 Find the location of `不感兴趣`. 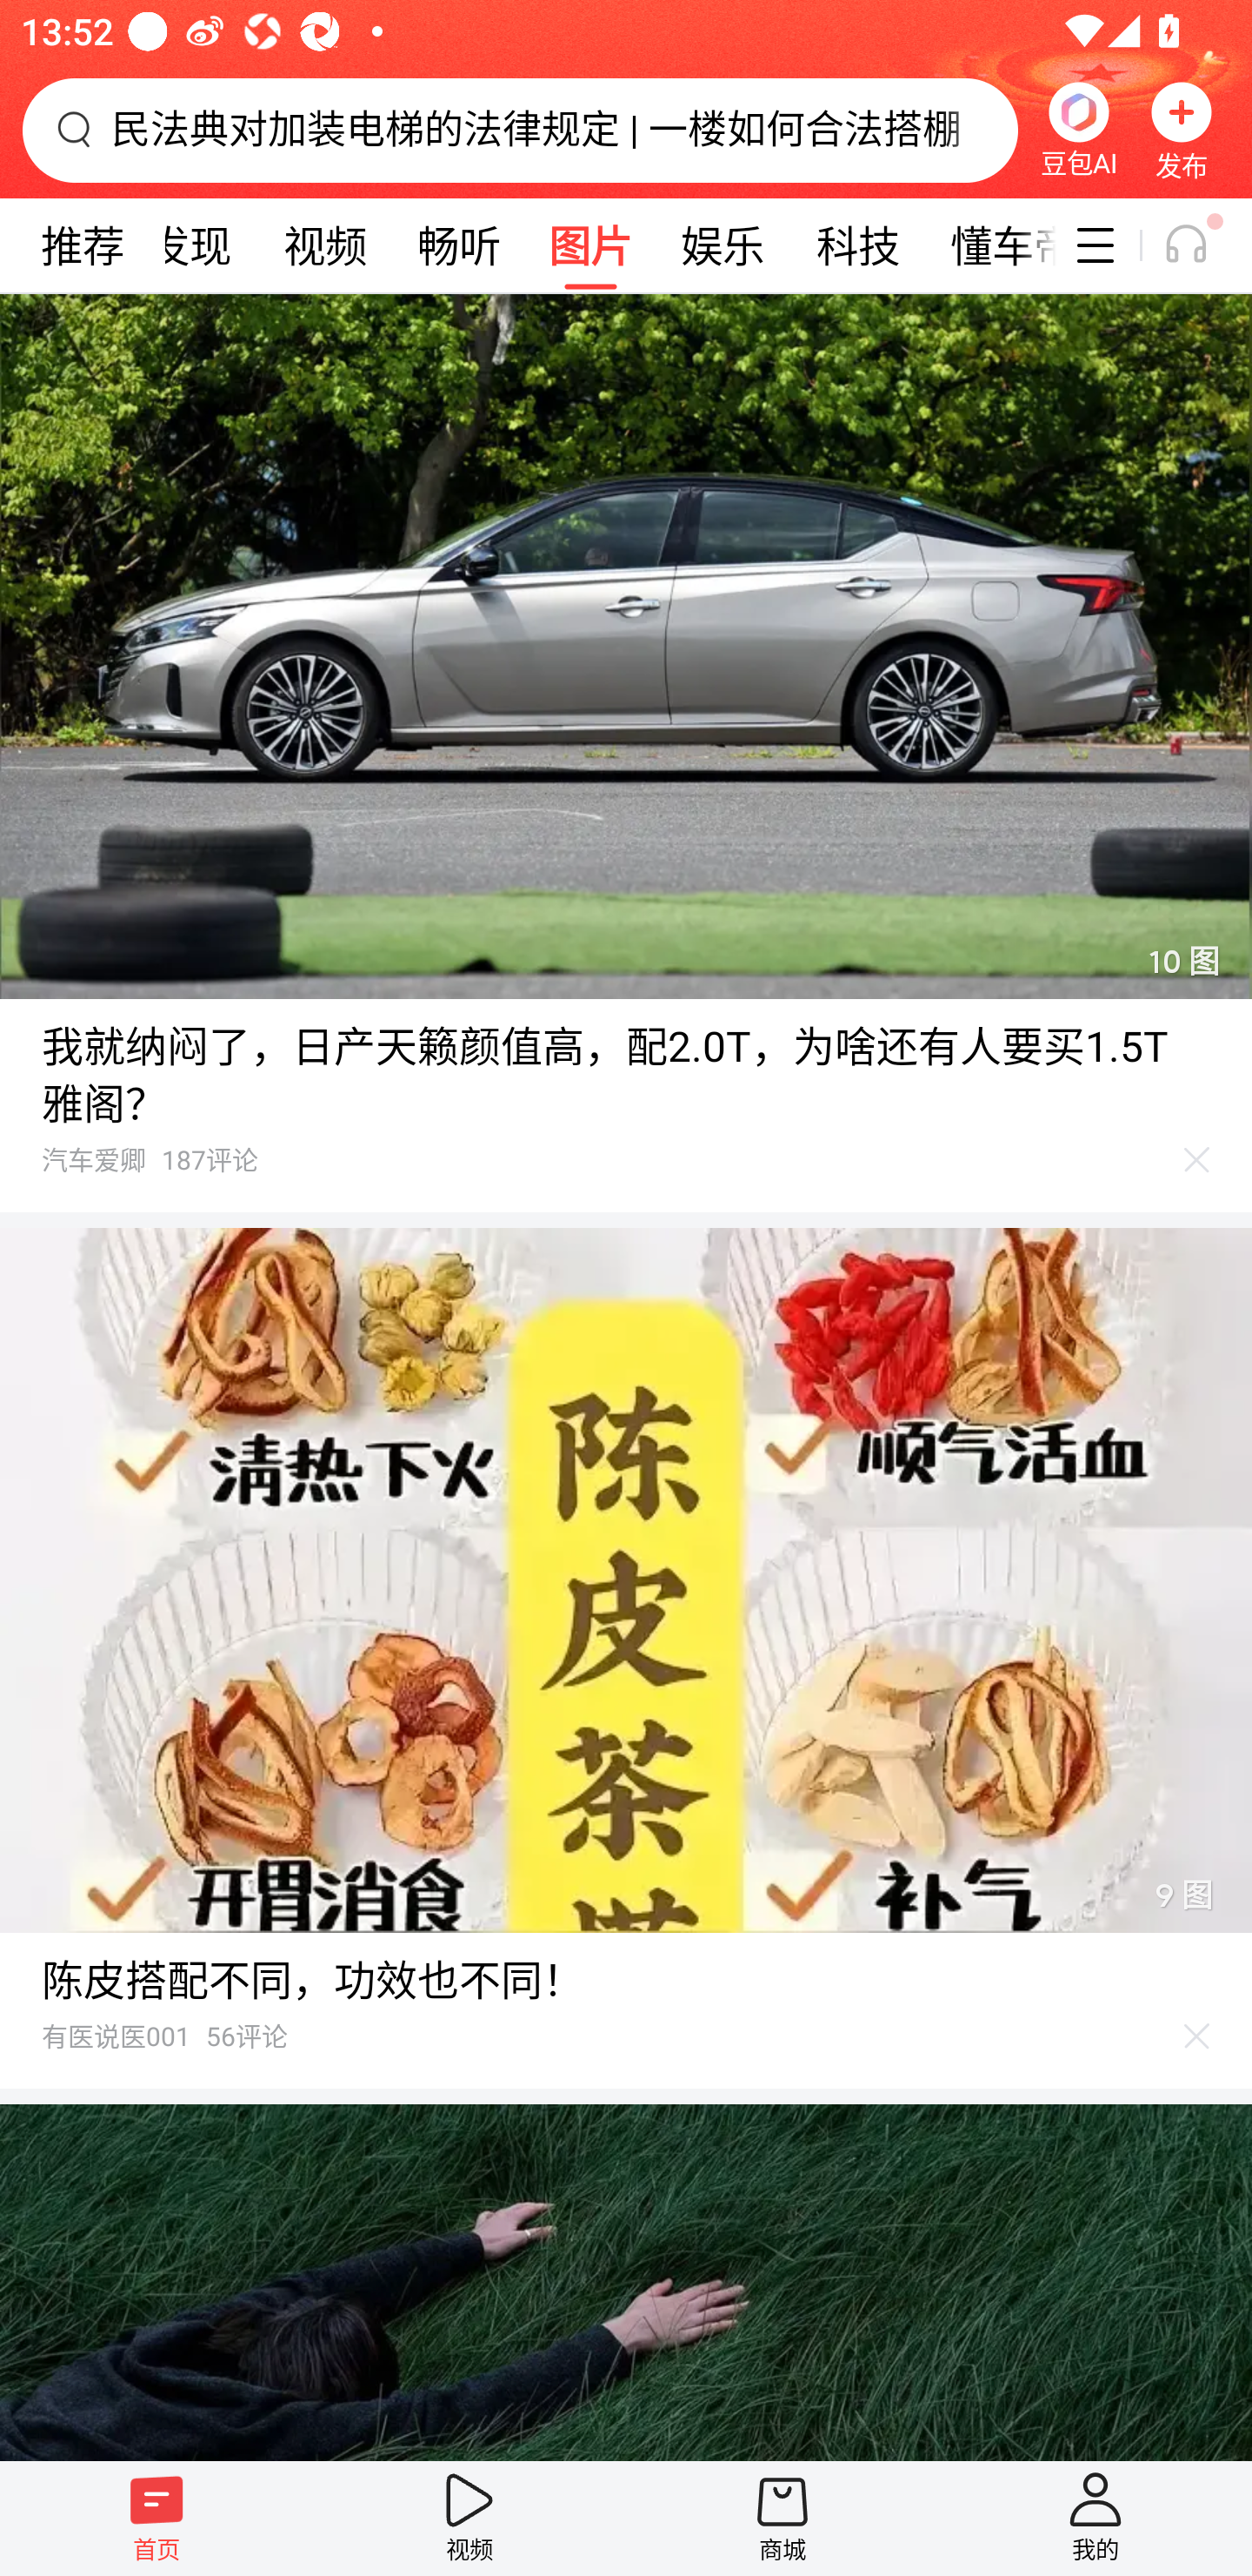

不感兴趣 is located at coordinates (1197, 2036).